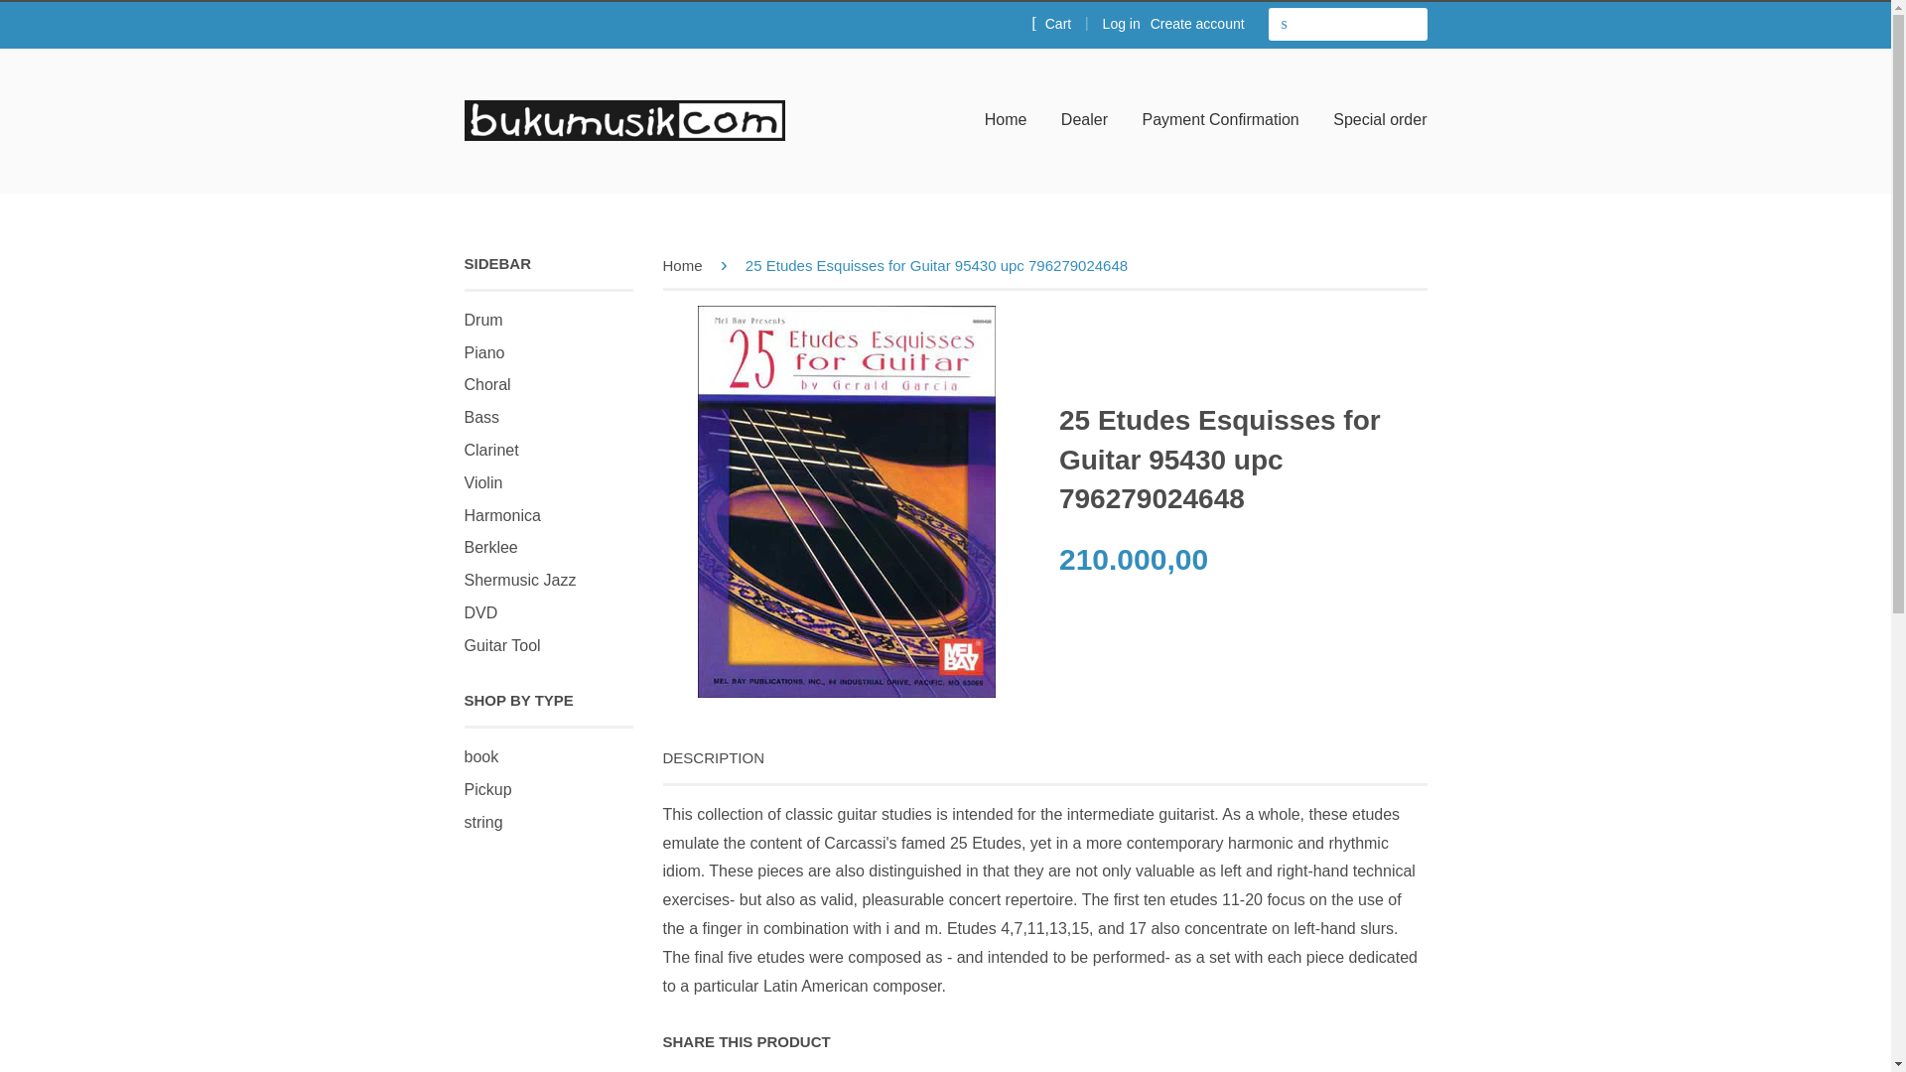 The height and width of the screenshot is (1072, 1906). Describe the element at coordinates (1084, 120) in the screenshot. I see `Dealer` at that location.